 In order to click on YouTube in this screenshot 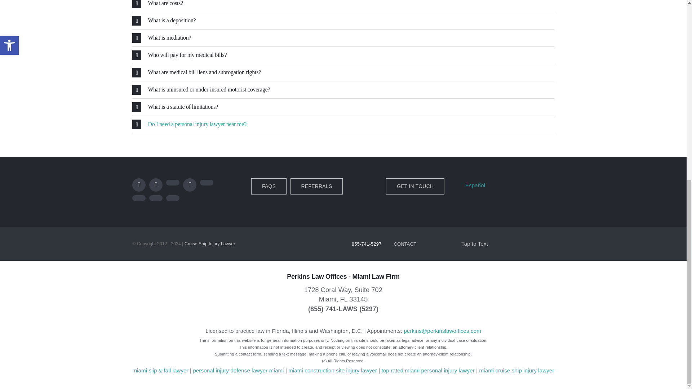, I will do `click(190, 185)`.